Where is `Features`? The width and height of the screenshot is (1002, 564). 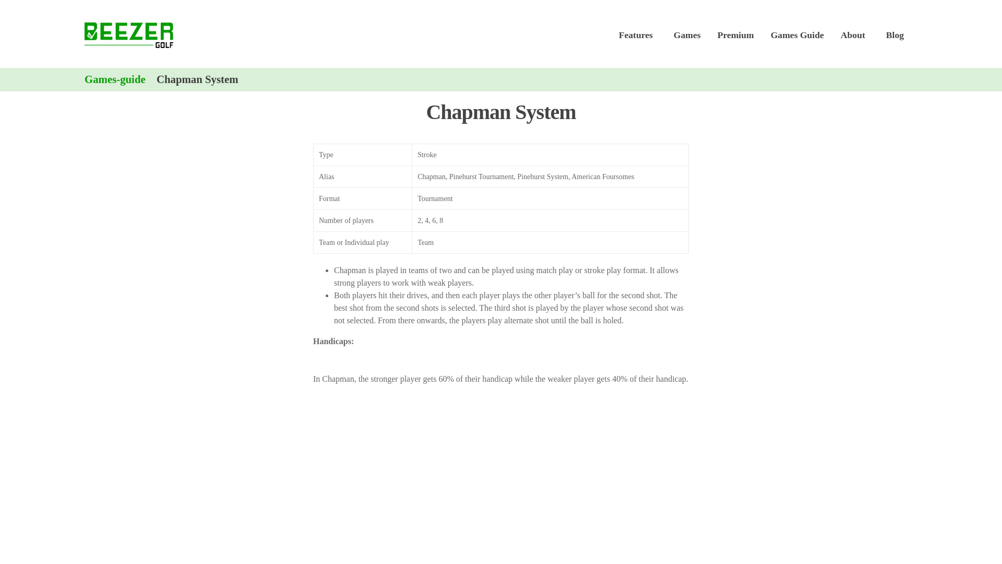
Features is located at coordinates (638, 34).